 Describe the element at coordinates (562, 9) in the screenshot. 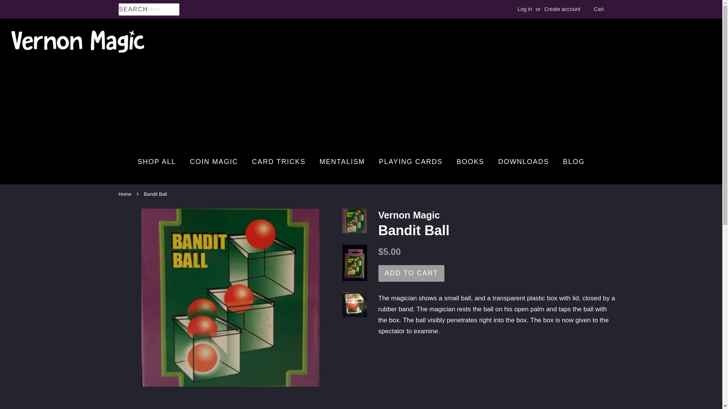

I see `Create account` at that location.